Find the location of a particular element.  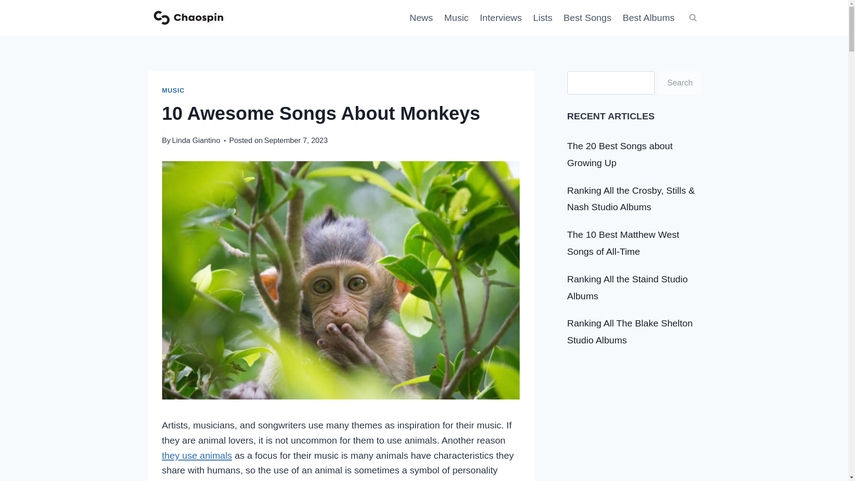

Lists is located at coordinates (542, 18).